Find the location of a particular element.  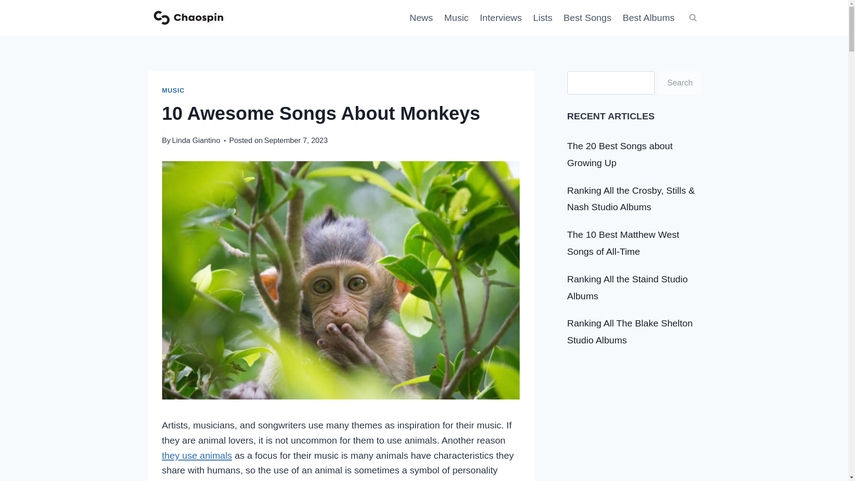

Lists is located at coordinates (542, 18).